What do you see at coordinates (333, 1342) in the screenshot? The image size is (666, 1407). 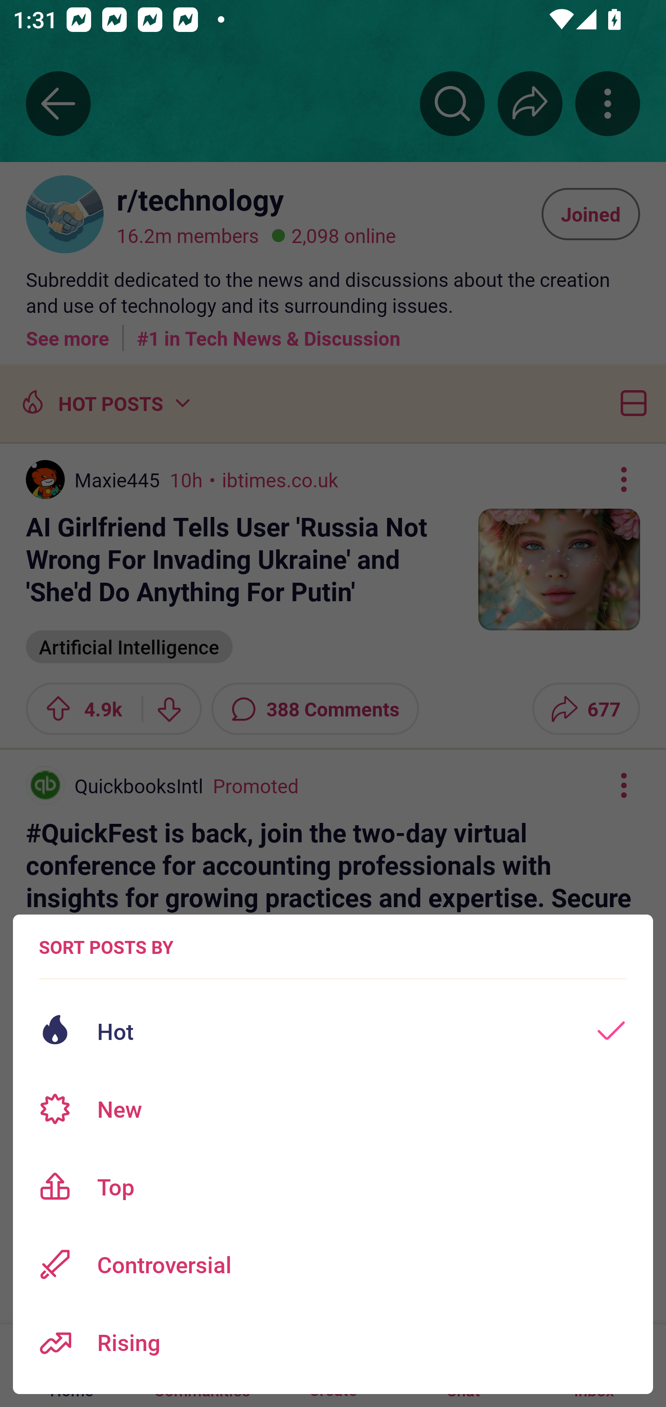 I see `Rising` at bounding box center [333, 1342].